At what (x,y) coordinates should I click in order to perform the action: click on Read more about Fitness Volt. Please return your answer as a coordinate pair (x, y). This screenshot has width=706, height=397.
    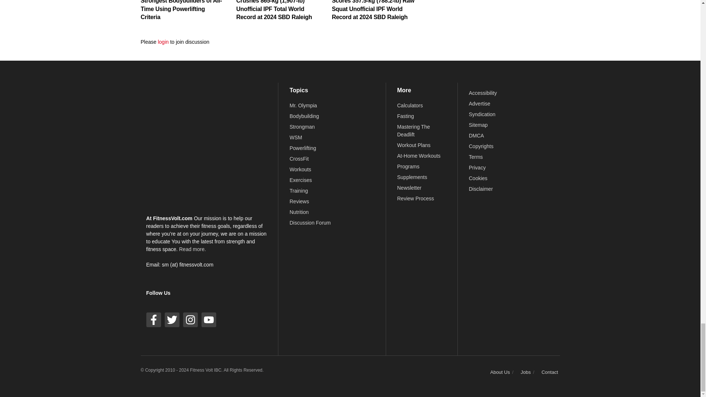
    Looking at the image, I should click on (193, 249).